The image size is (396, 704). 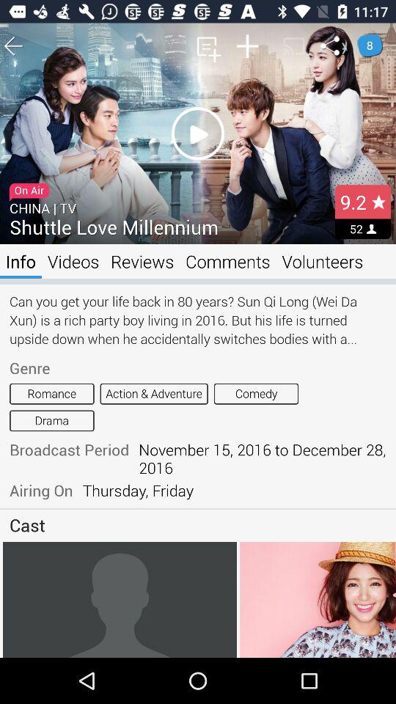 I want to click on click the icon above the drama icon, so click(x=51, y=393).